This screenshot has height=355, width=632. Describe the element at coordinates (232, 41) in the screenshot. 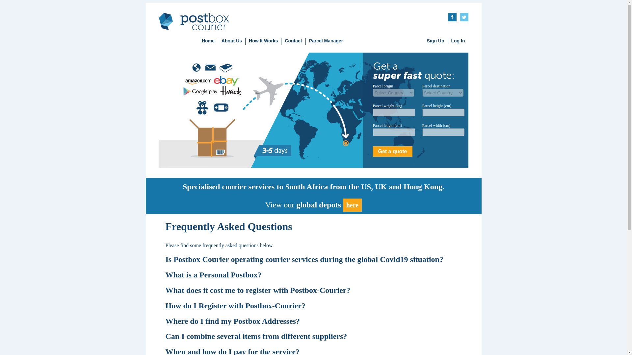

I see `About Us` at that location.